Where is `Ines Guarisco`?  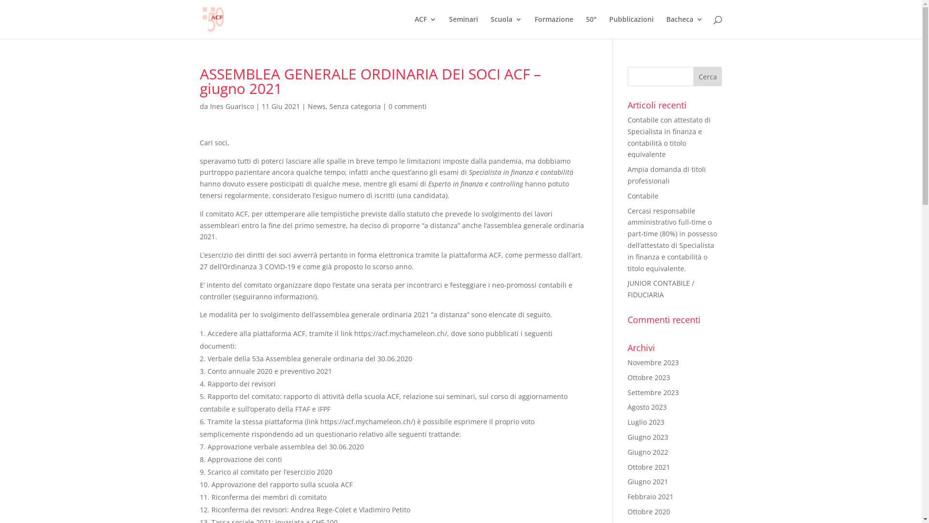
Ines Guarisco is located at coordinates (232, 107).